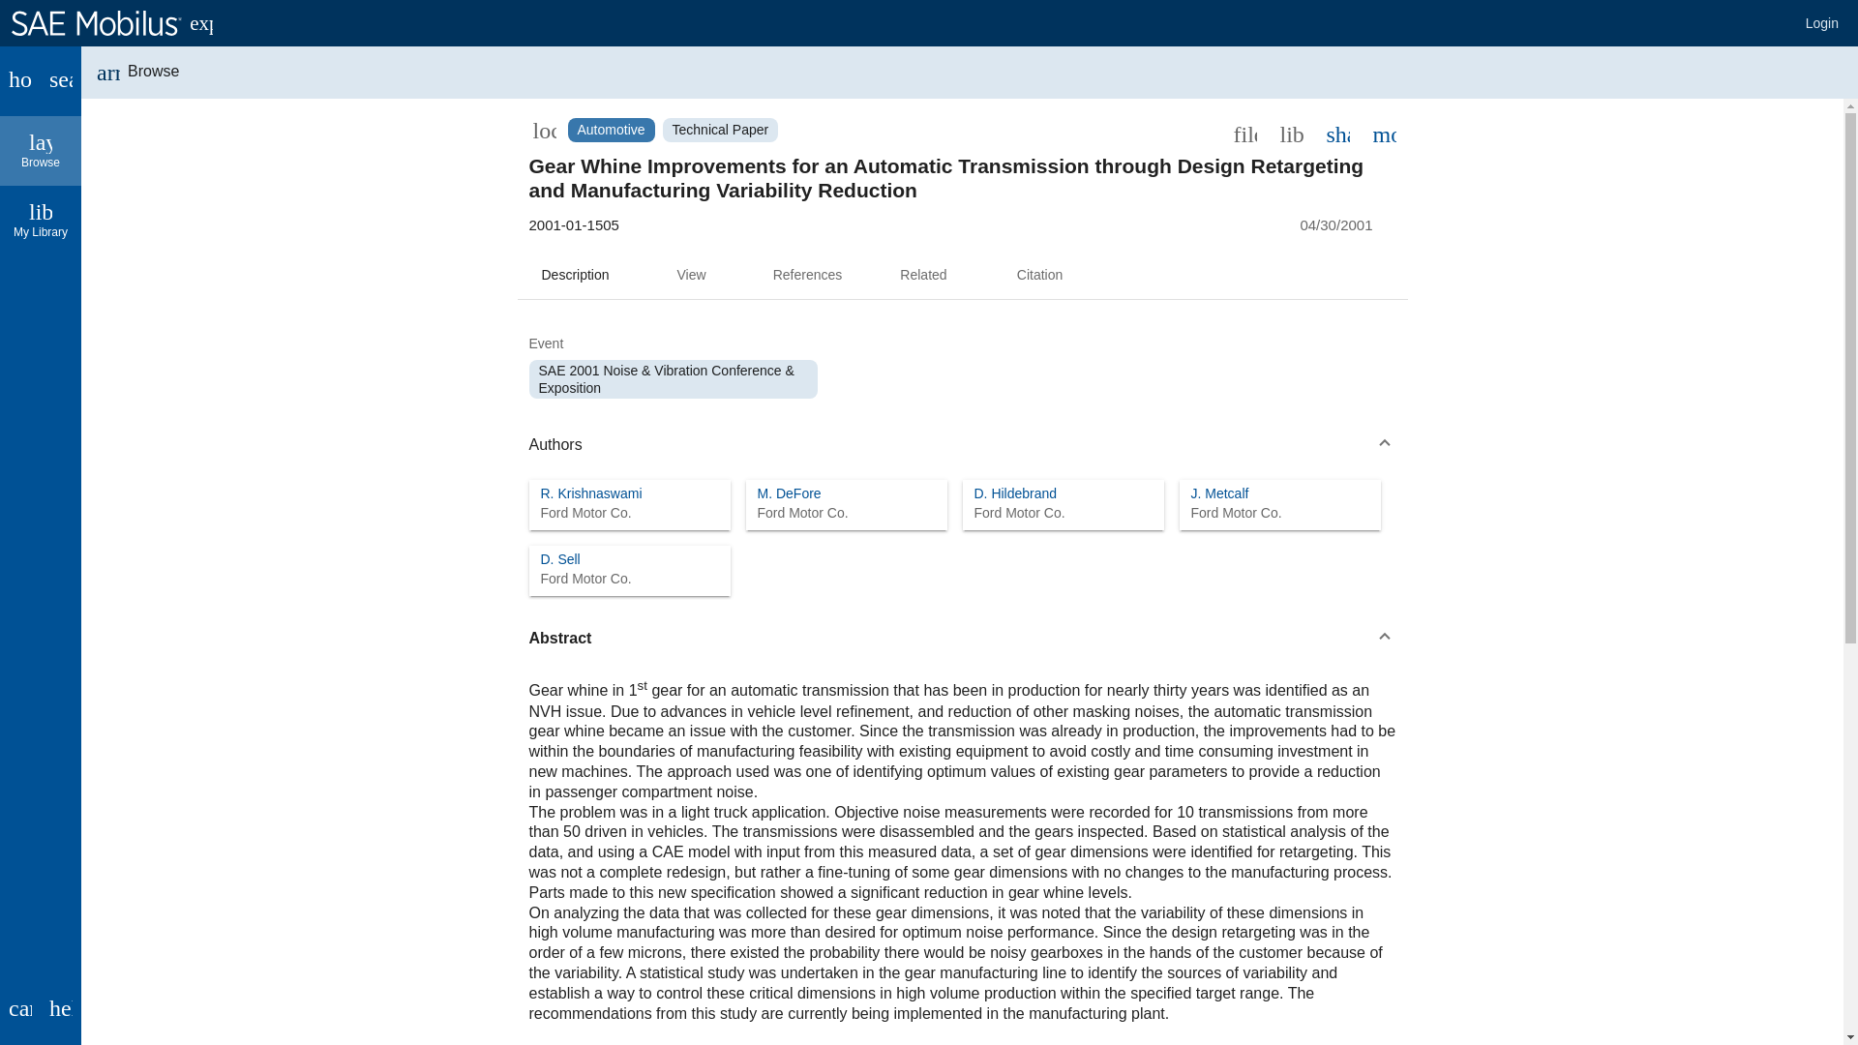 The height and width of the screenshot is (1045, 1858). Describe the element at coordinates (1019, 513) in the screenshot. I see `Ford Motor Co.` at that location.